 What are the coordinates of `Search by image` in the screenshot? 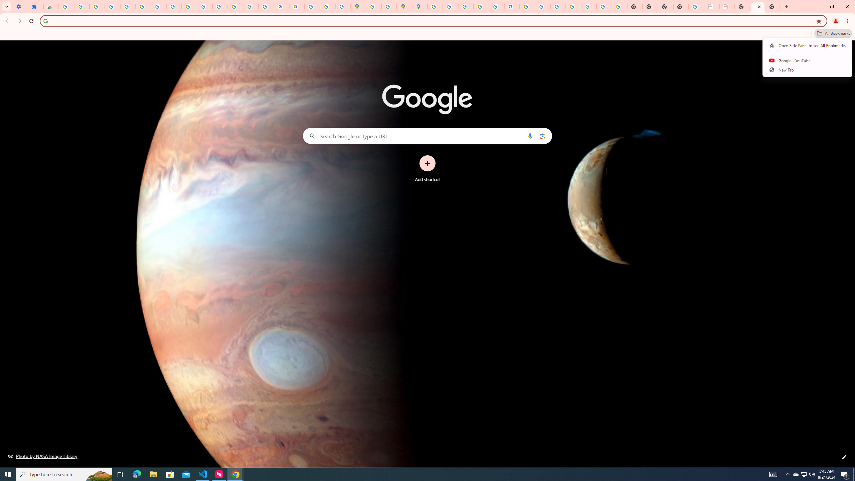 It's located at (542, 136).